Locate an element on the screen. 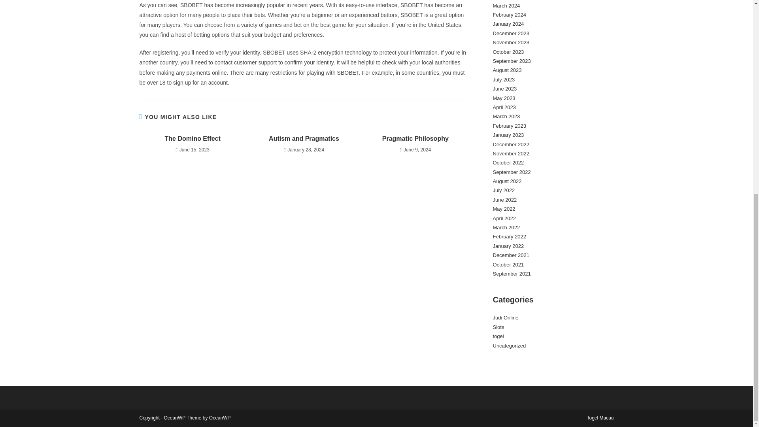 Image resolution: width=759 pixels, height=427 pixels. January 2024 is located at coordinates (508, 24).